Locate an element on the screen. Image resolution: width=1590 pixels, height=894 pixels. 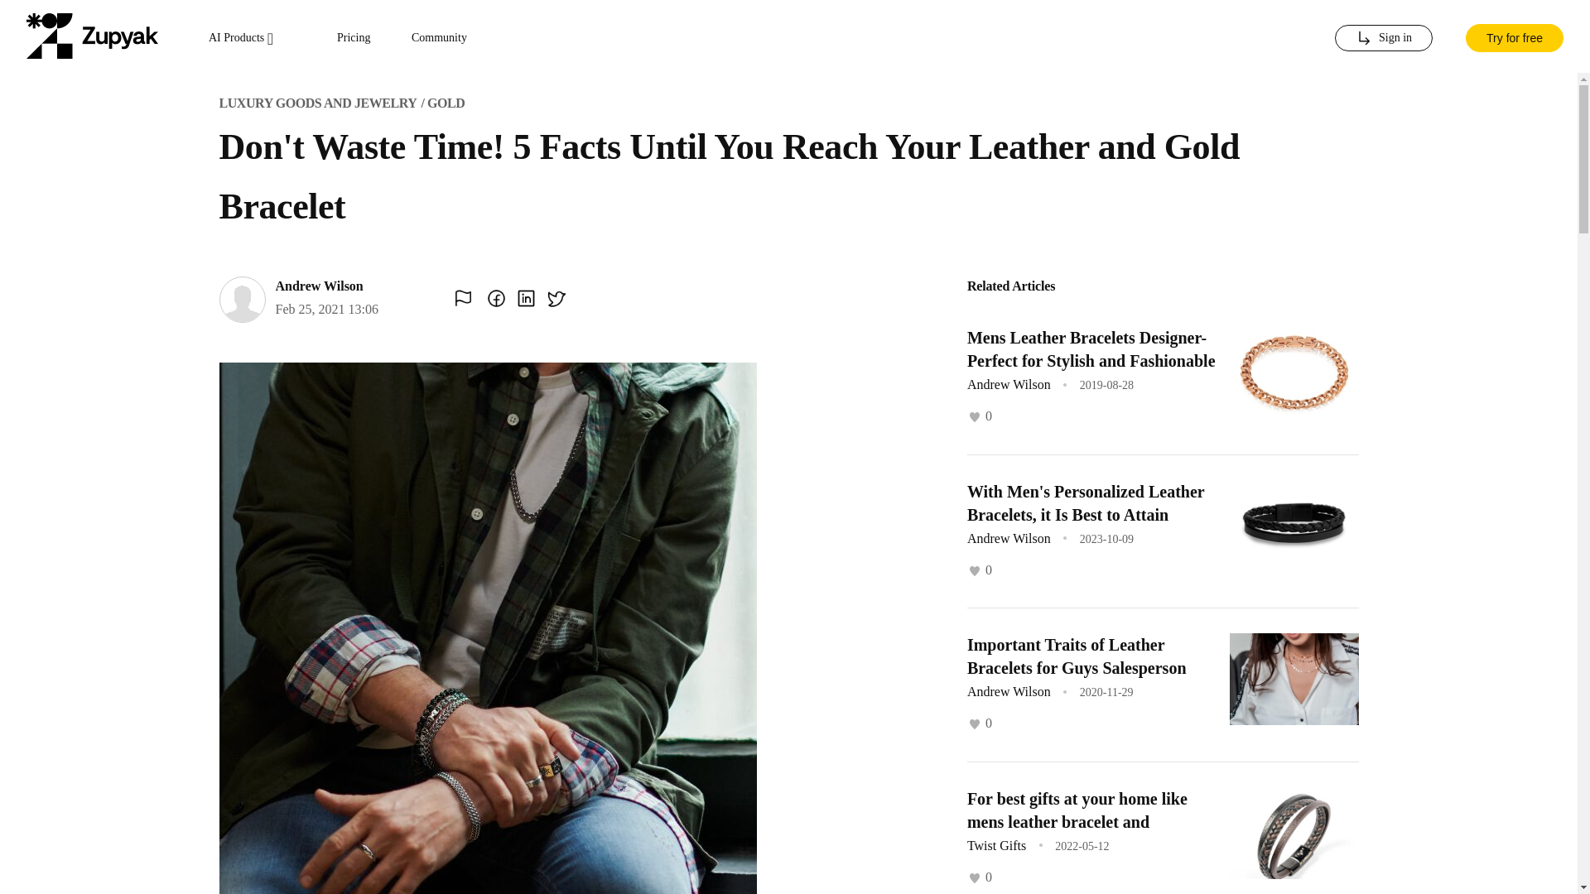
LUXURY GOODS AND JEWELRY is located at coordinates (318, 103).